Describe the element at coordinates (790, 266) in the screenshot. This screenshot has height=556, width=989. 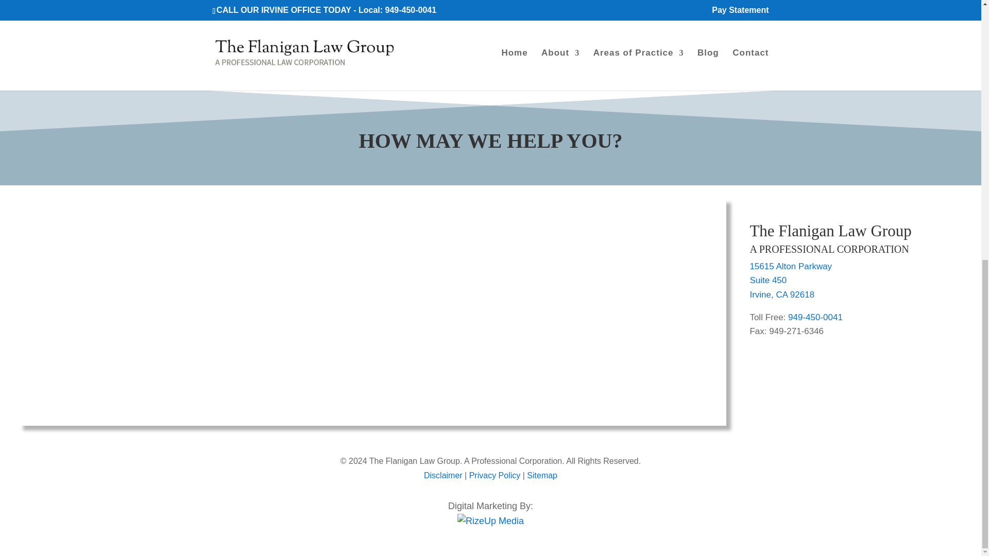
I see `Open in Google Maps` at that location.